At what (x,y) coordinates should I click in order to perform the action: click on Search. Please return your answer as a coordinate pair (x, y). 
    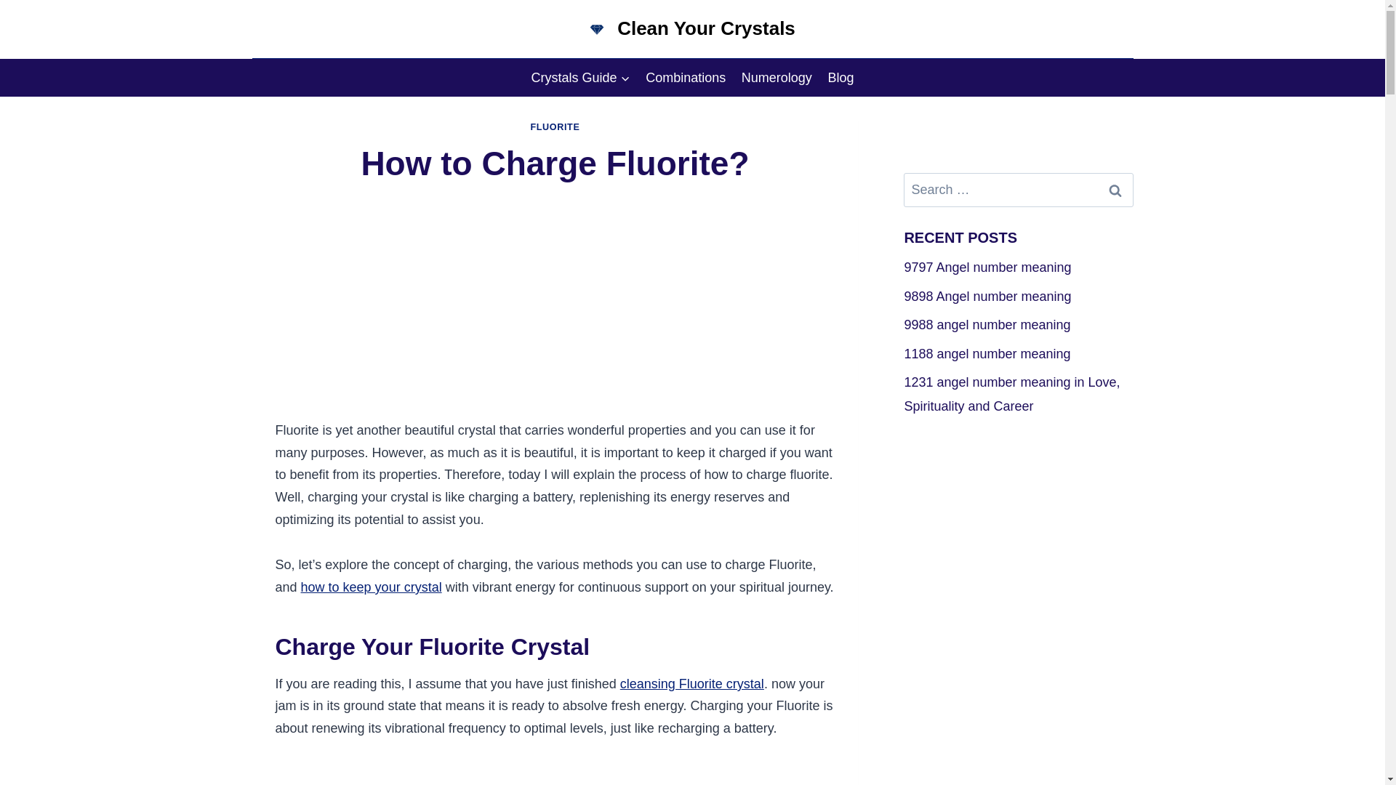
    Looking at the image, I should click on (1114, 190).